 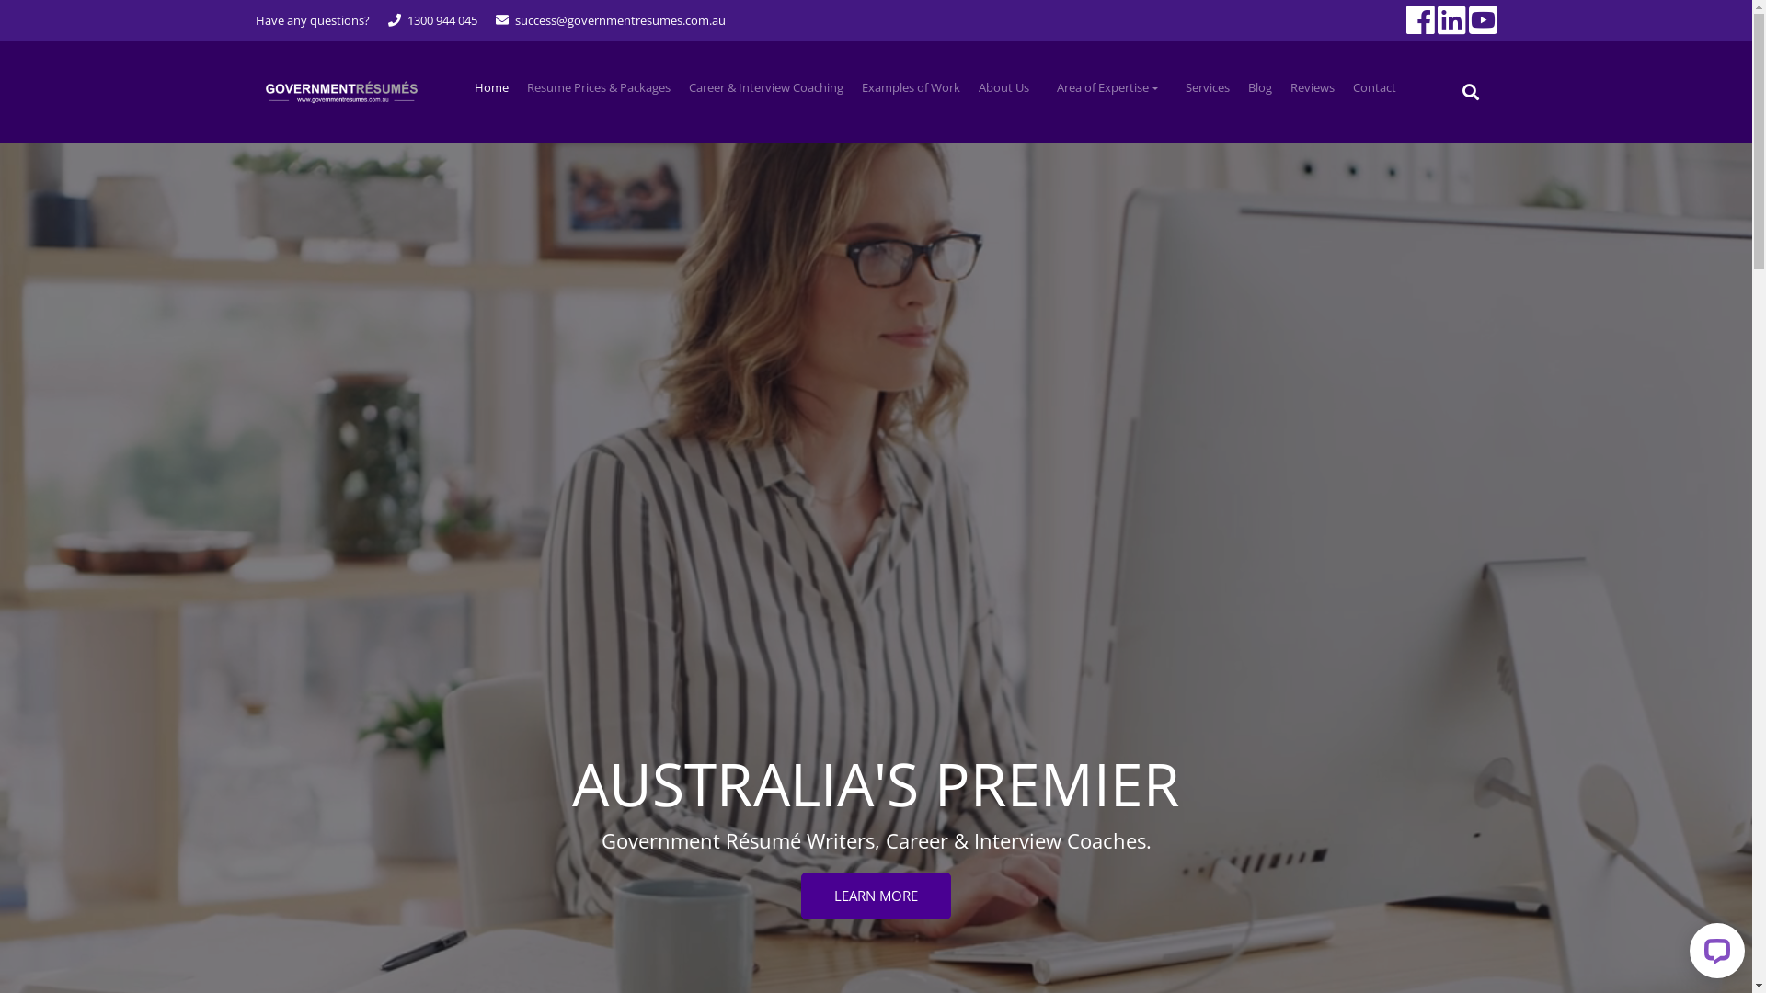 What do you see at coordinates (766, 88) in the screenshot?
I see `Career & Interview Coaching` at bounding box center [766, 88].